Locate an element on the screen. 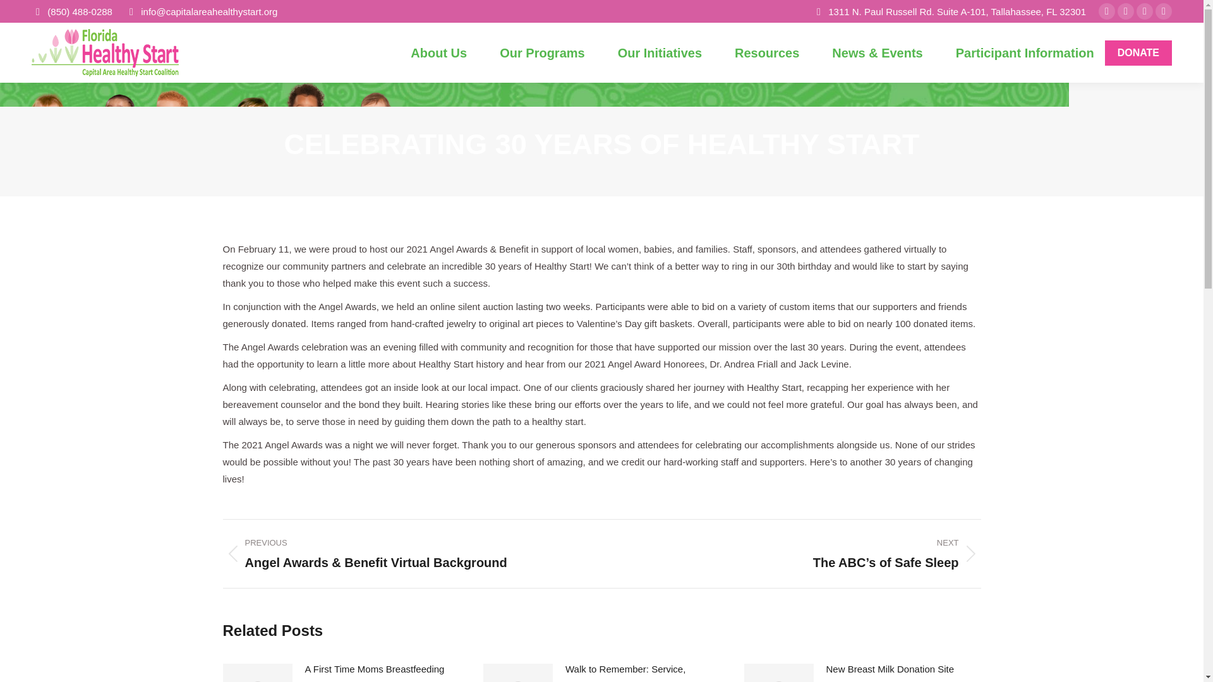 The image size is (1213, 682). About Us is located at coordinates (438, 53).